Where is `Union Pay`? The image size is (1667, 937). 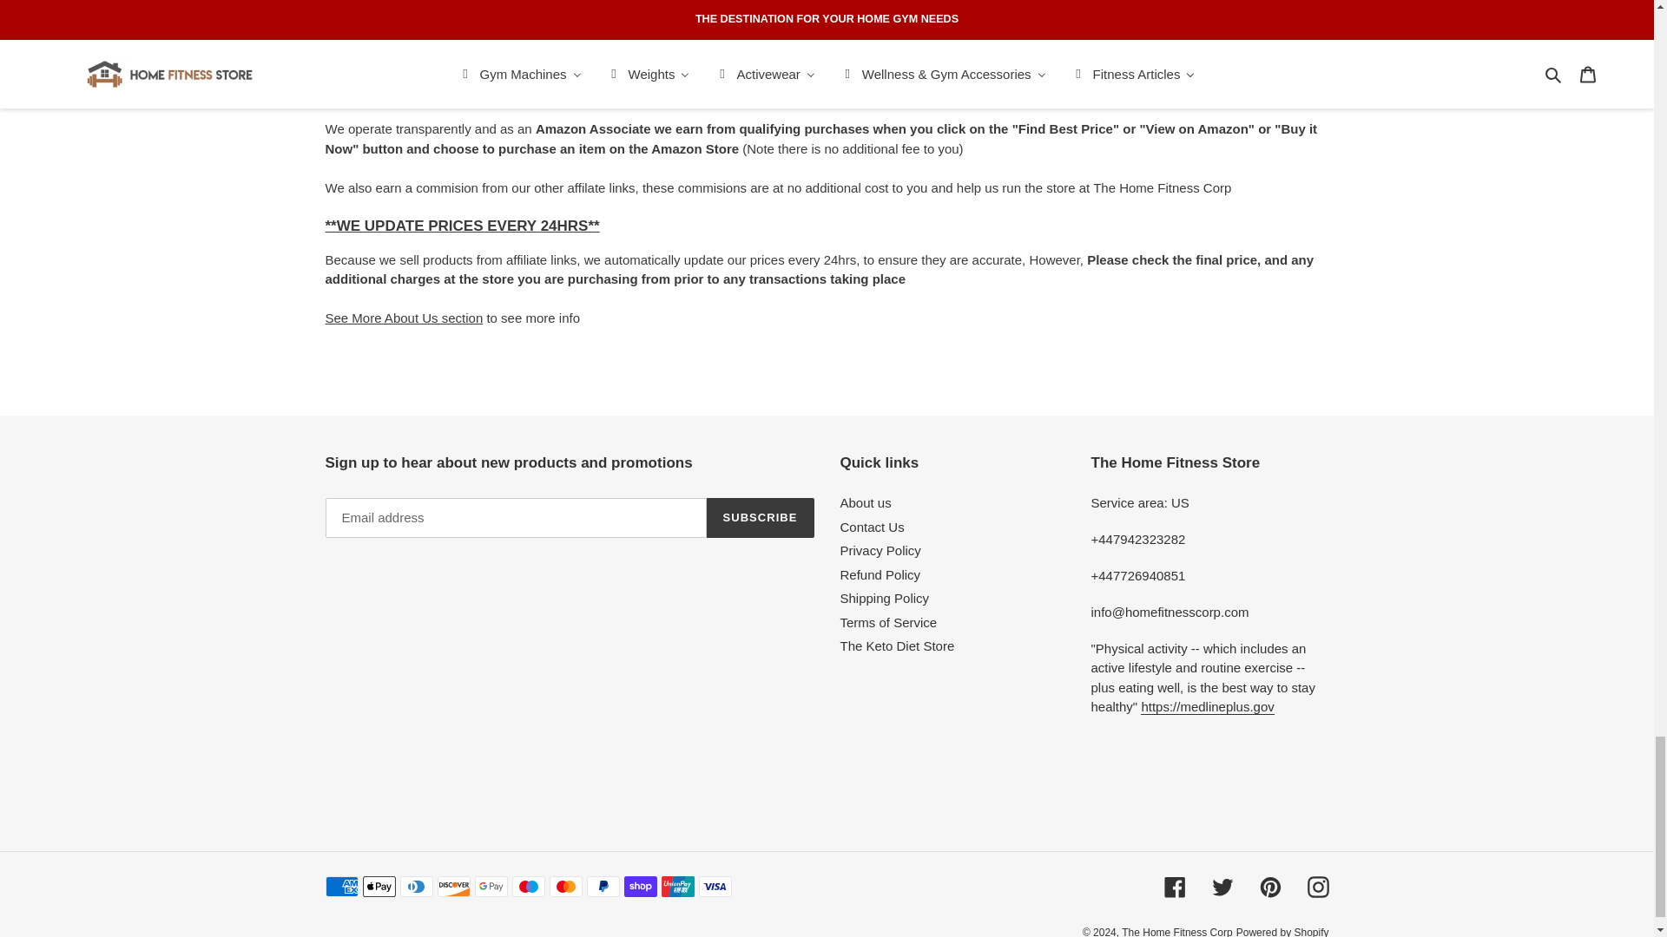 Union Pay is located at coordinates (678, 886).